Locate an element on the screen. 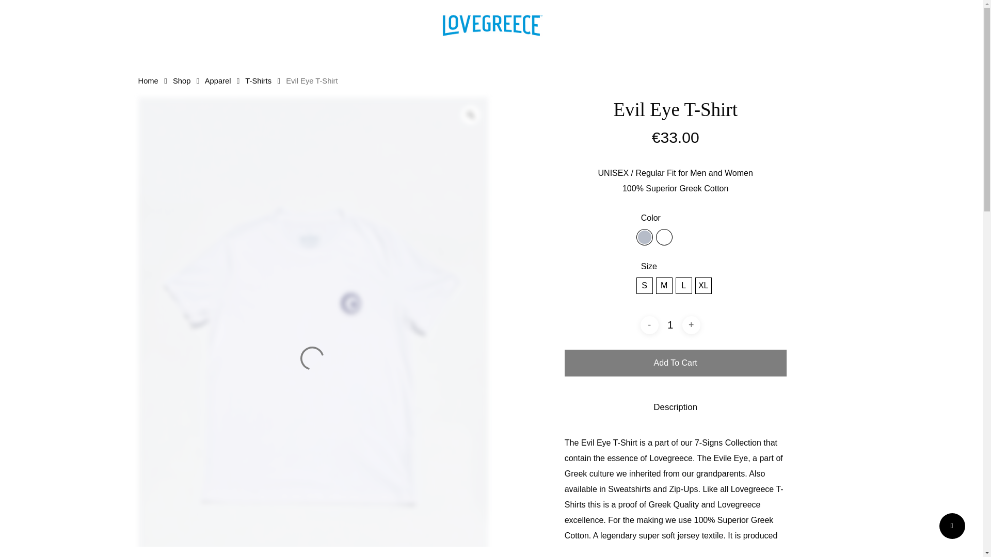 The image size is (991, 557). M is located at coordinates (664, 286).